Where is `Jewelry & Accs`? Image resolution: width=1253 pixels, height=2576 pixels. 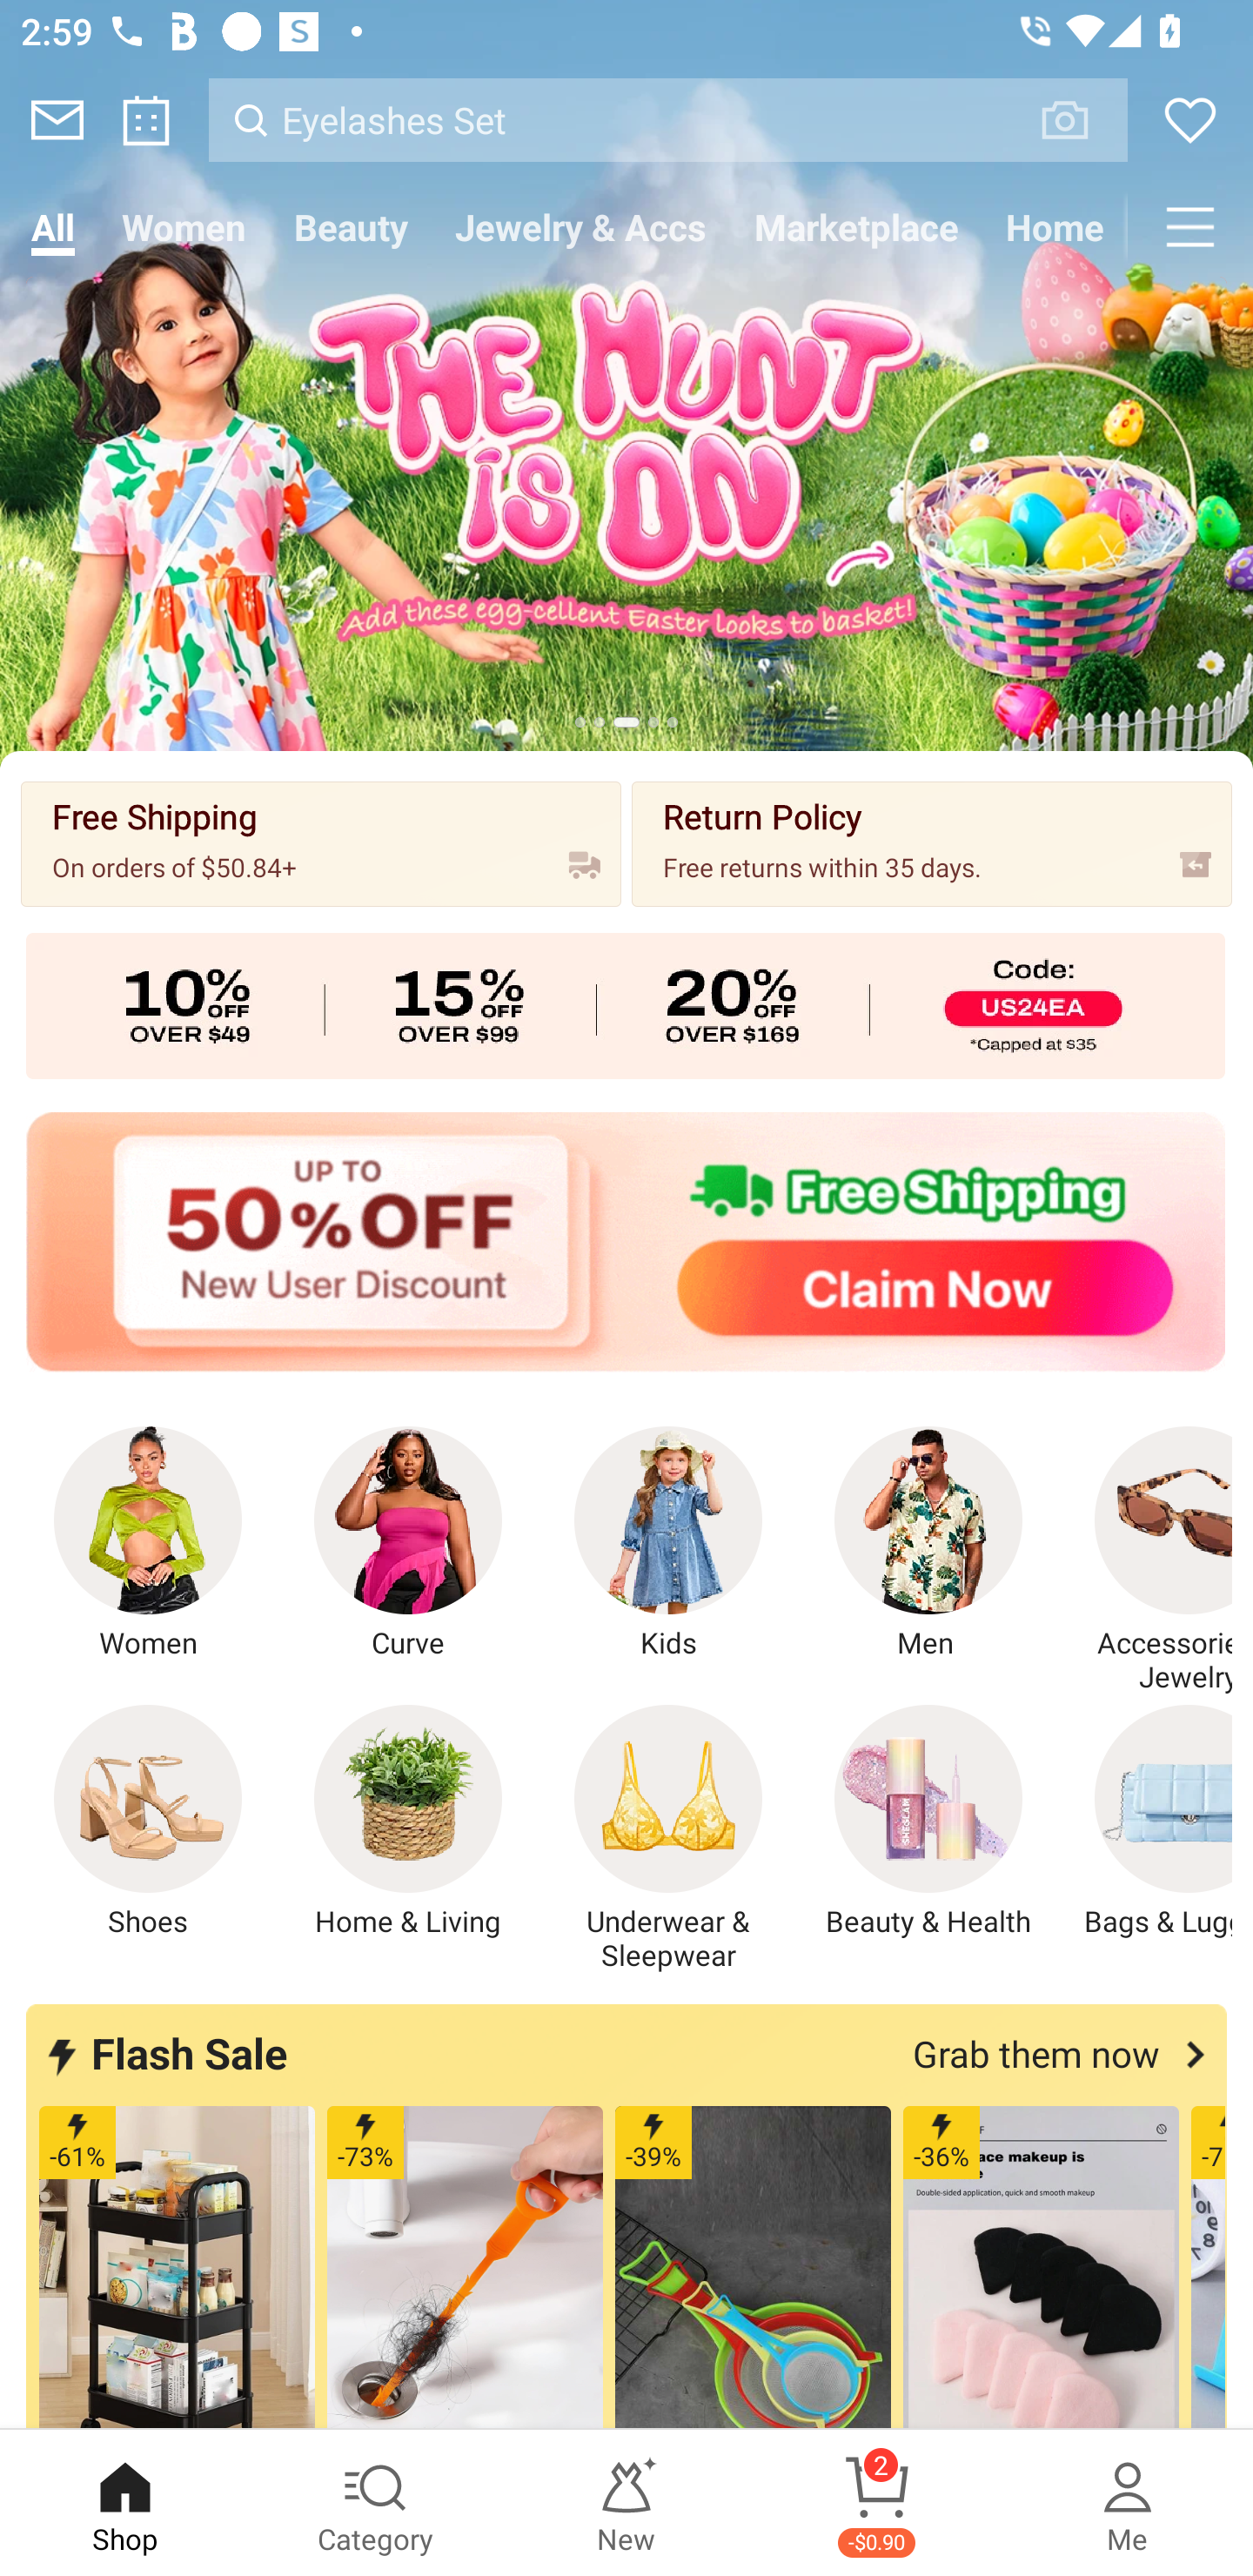
Jewelry & Accs is located at coordinates (580, 226).